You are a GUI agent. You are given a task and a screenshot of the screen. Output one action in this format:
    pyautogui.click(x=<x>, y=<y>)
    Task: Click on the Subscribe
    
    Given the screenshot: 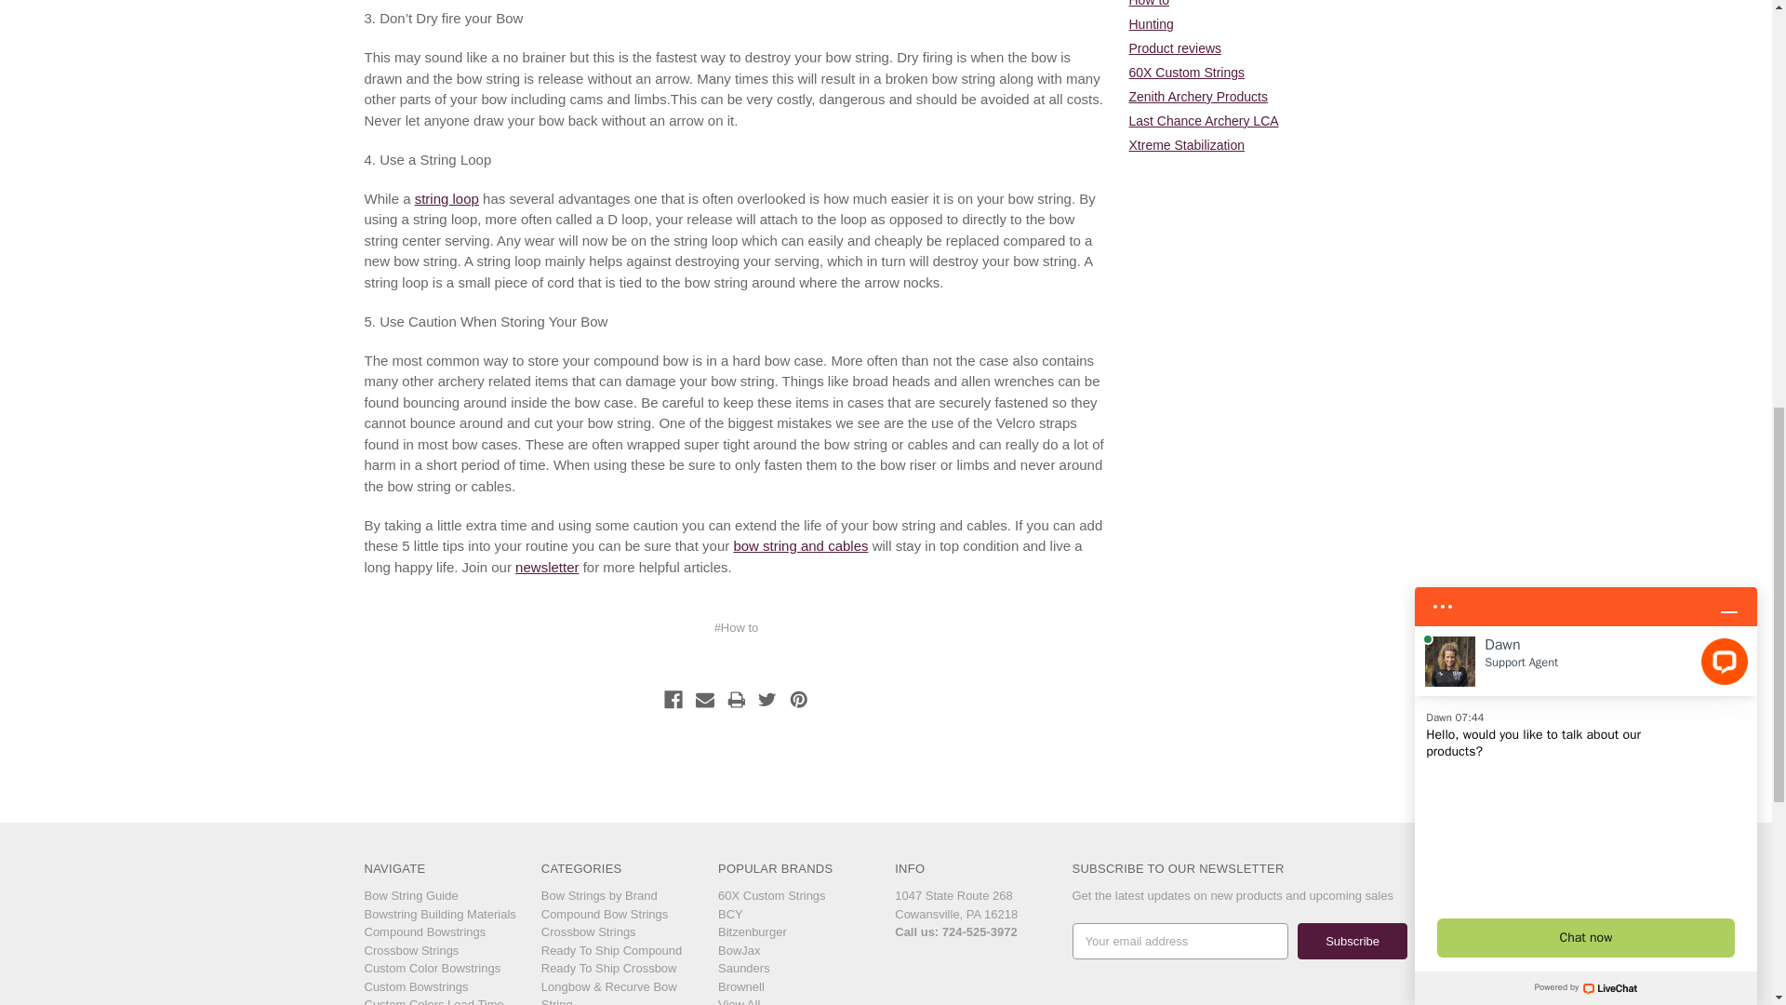 What is the action you would take?
    pyautogui.click(x=1353, y=942)
    